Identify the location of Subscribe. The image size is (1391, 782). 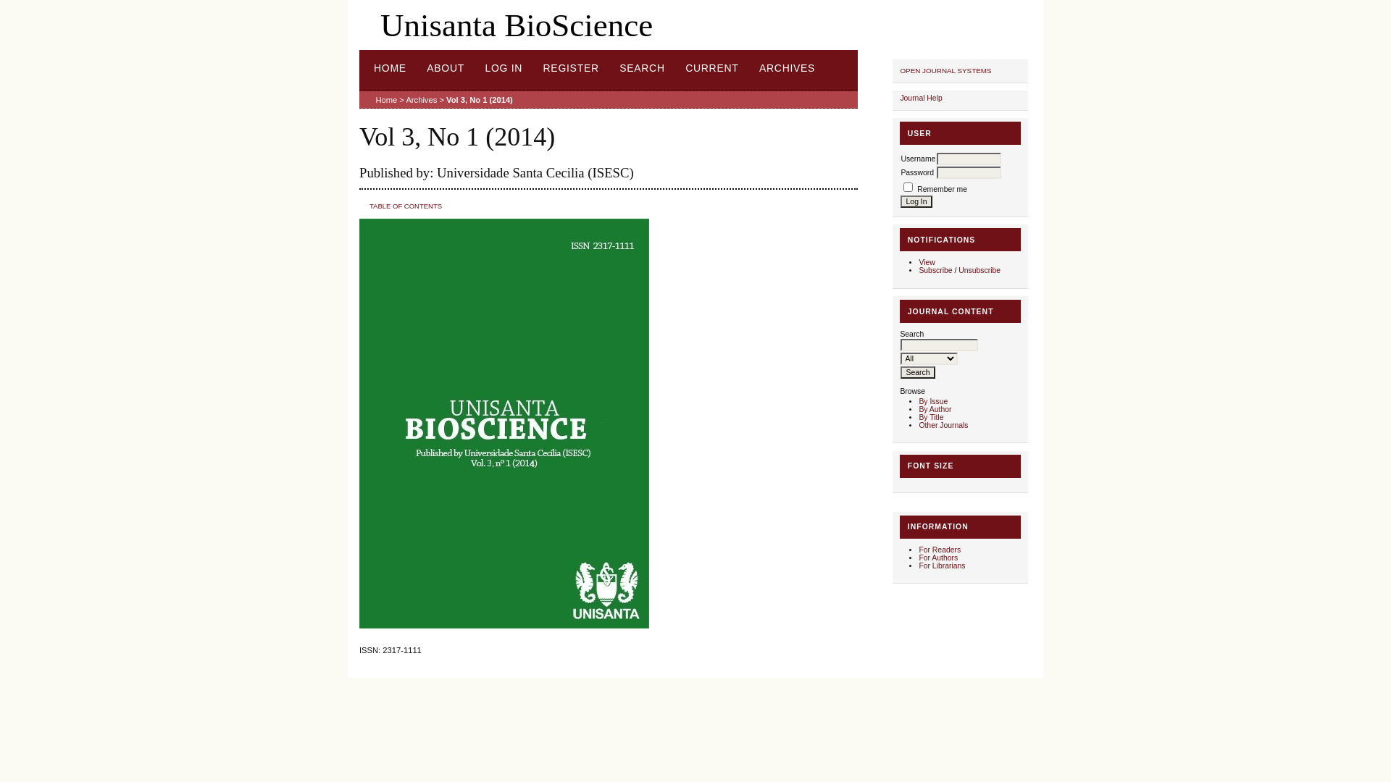
(935, 271).